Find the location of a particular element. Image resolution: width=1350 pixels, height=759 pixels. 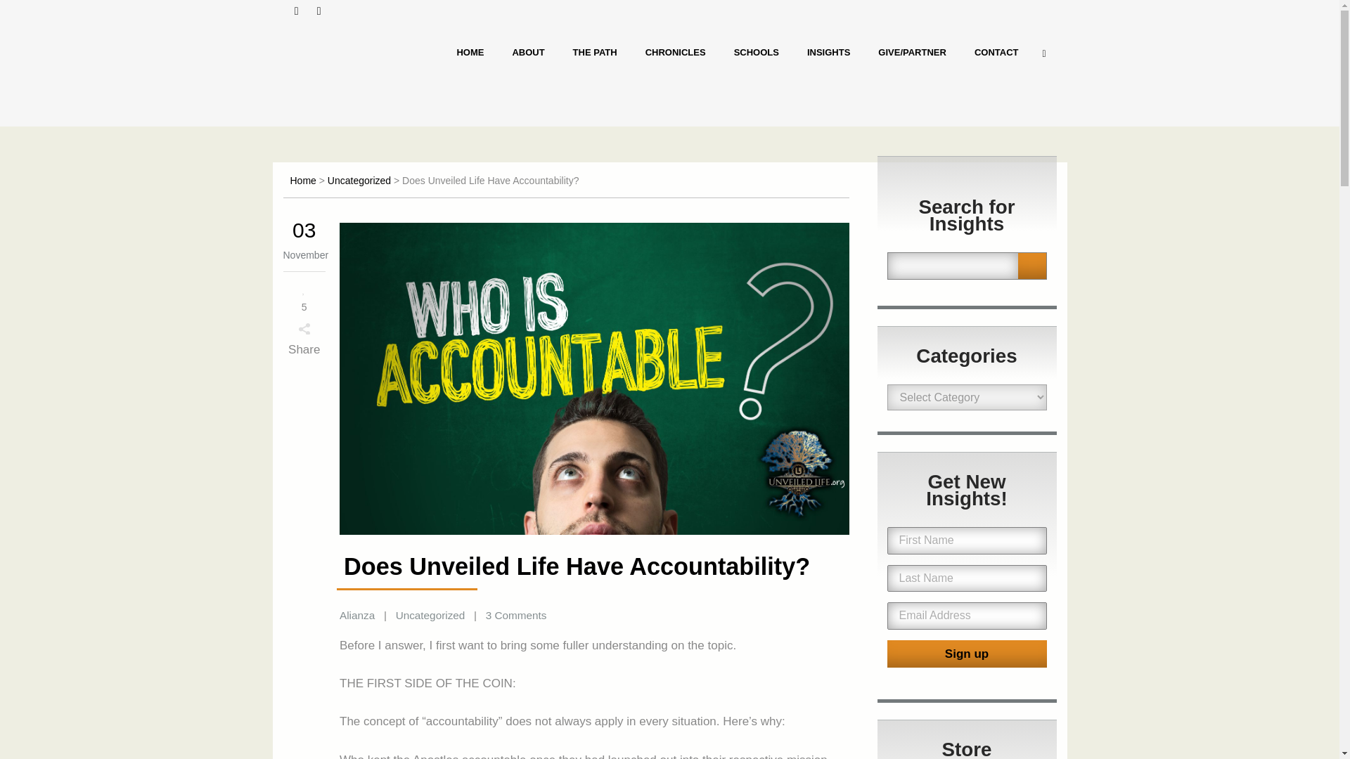

INSIGHTS is located at coordinates (828, 52).